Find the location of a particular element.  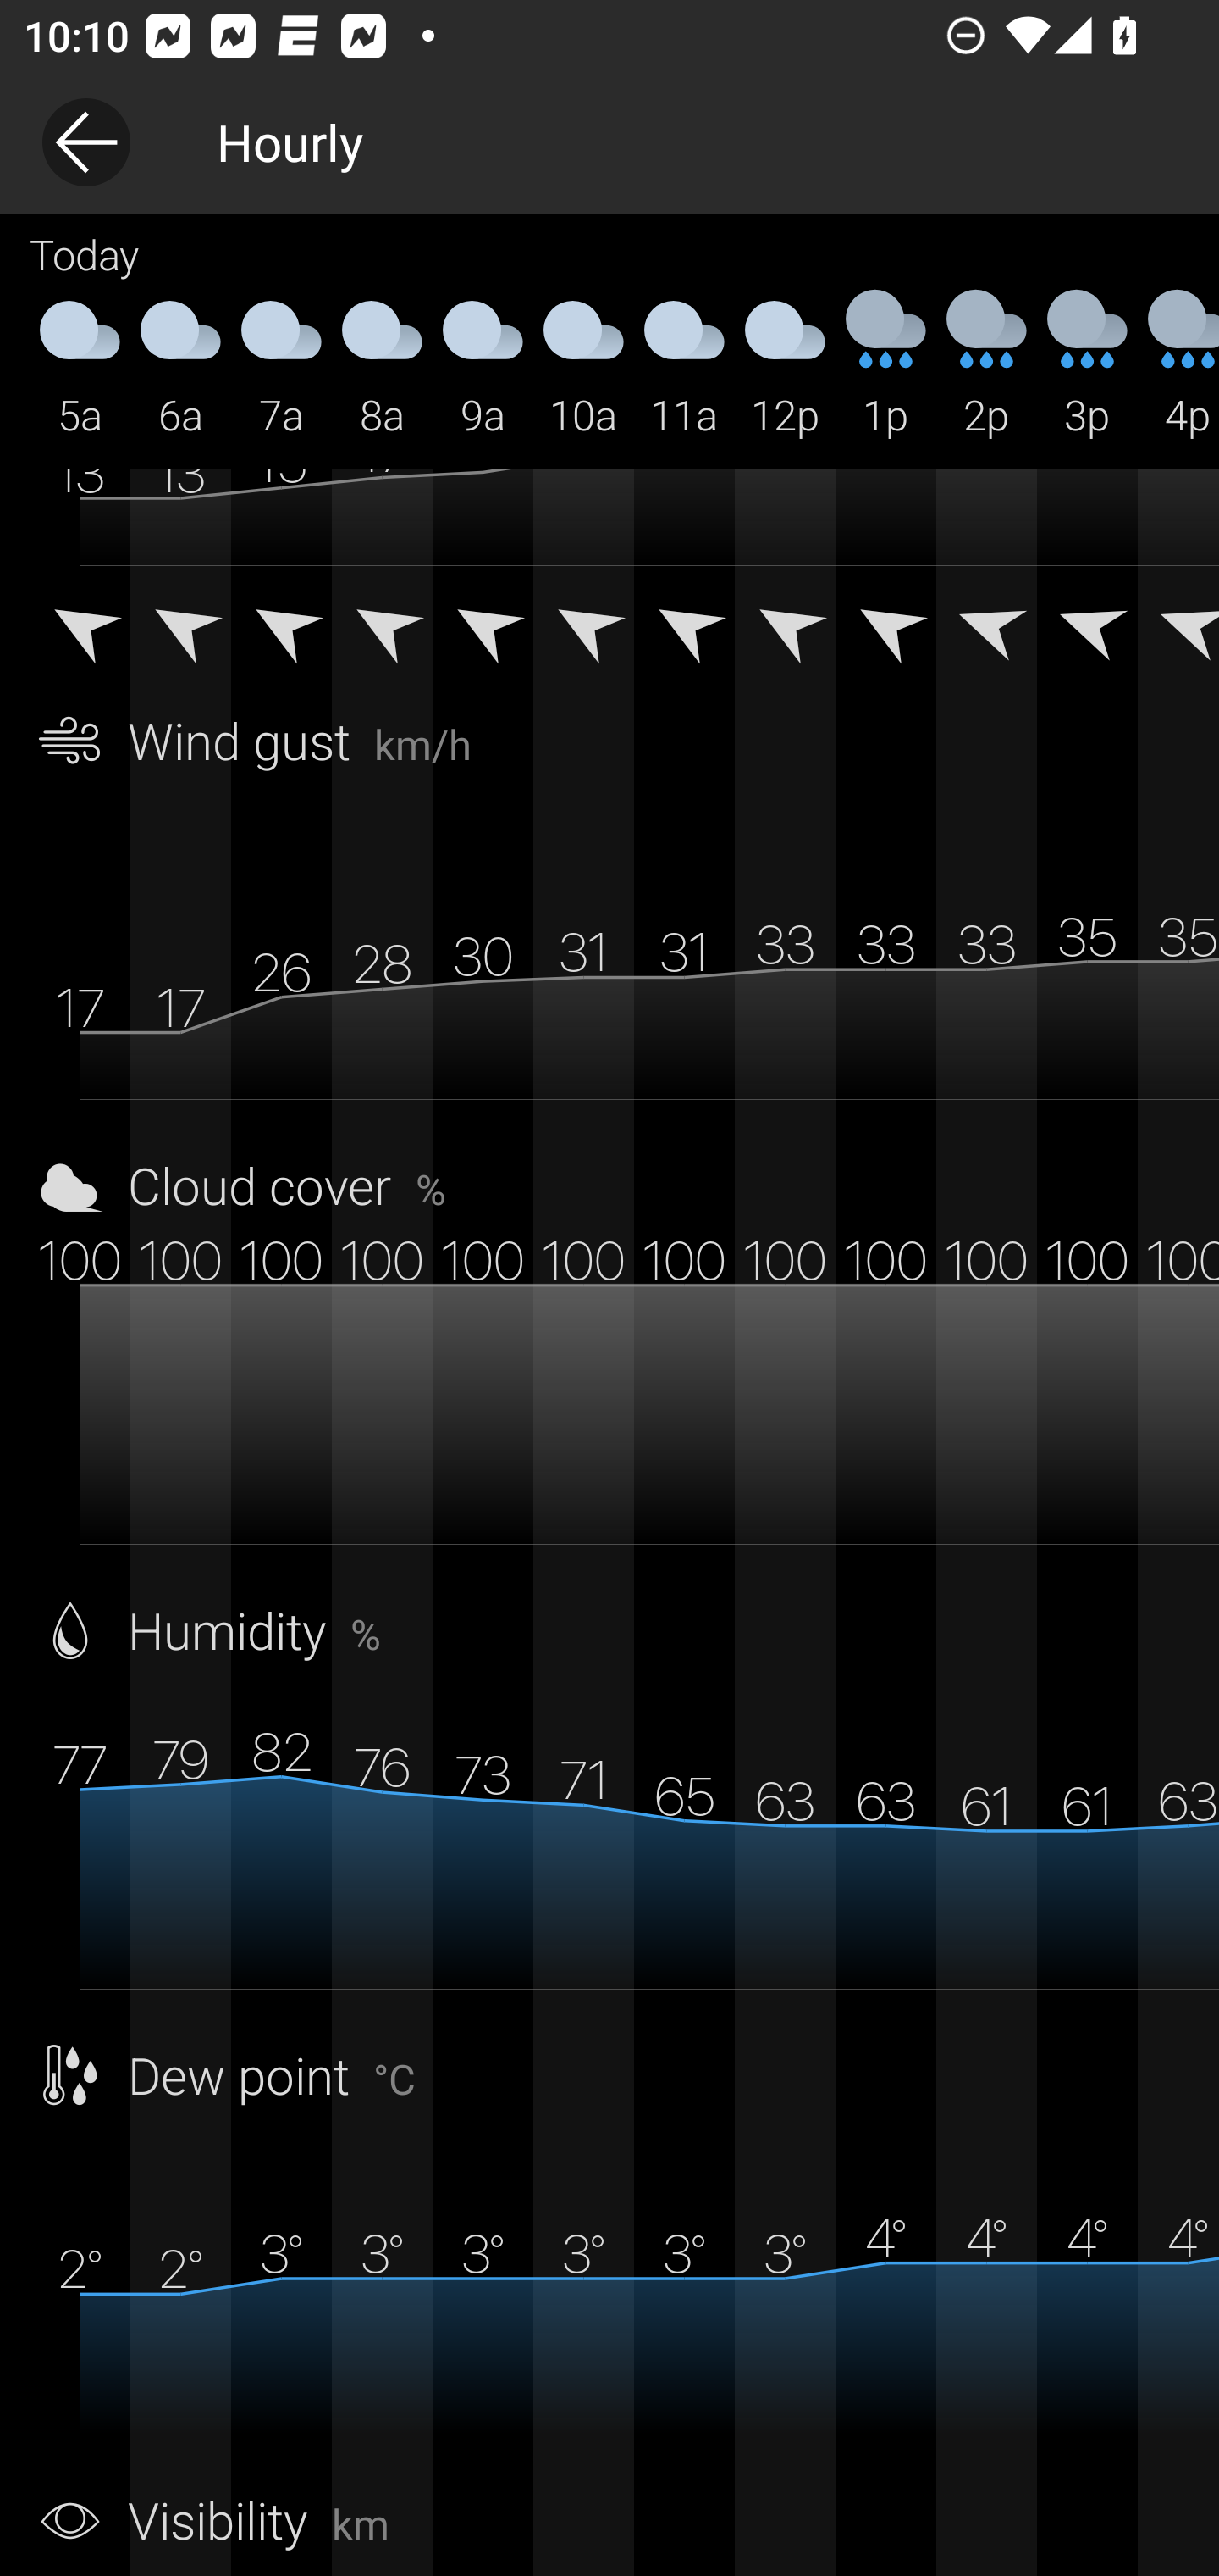

1p is located at coordinates (885, 365).